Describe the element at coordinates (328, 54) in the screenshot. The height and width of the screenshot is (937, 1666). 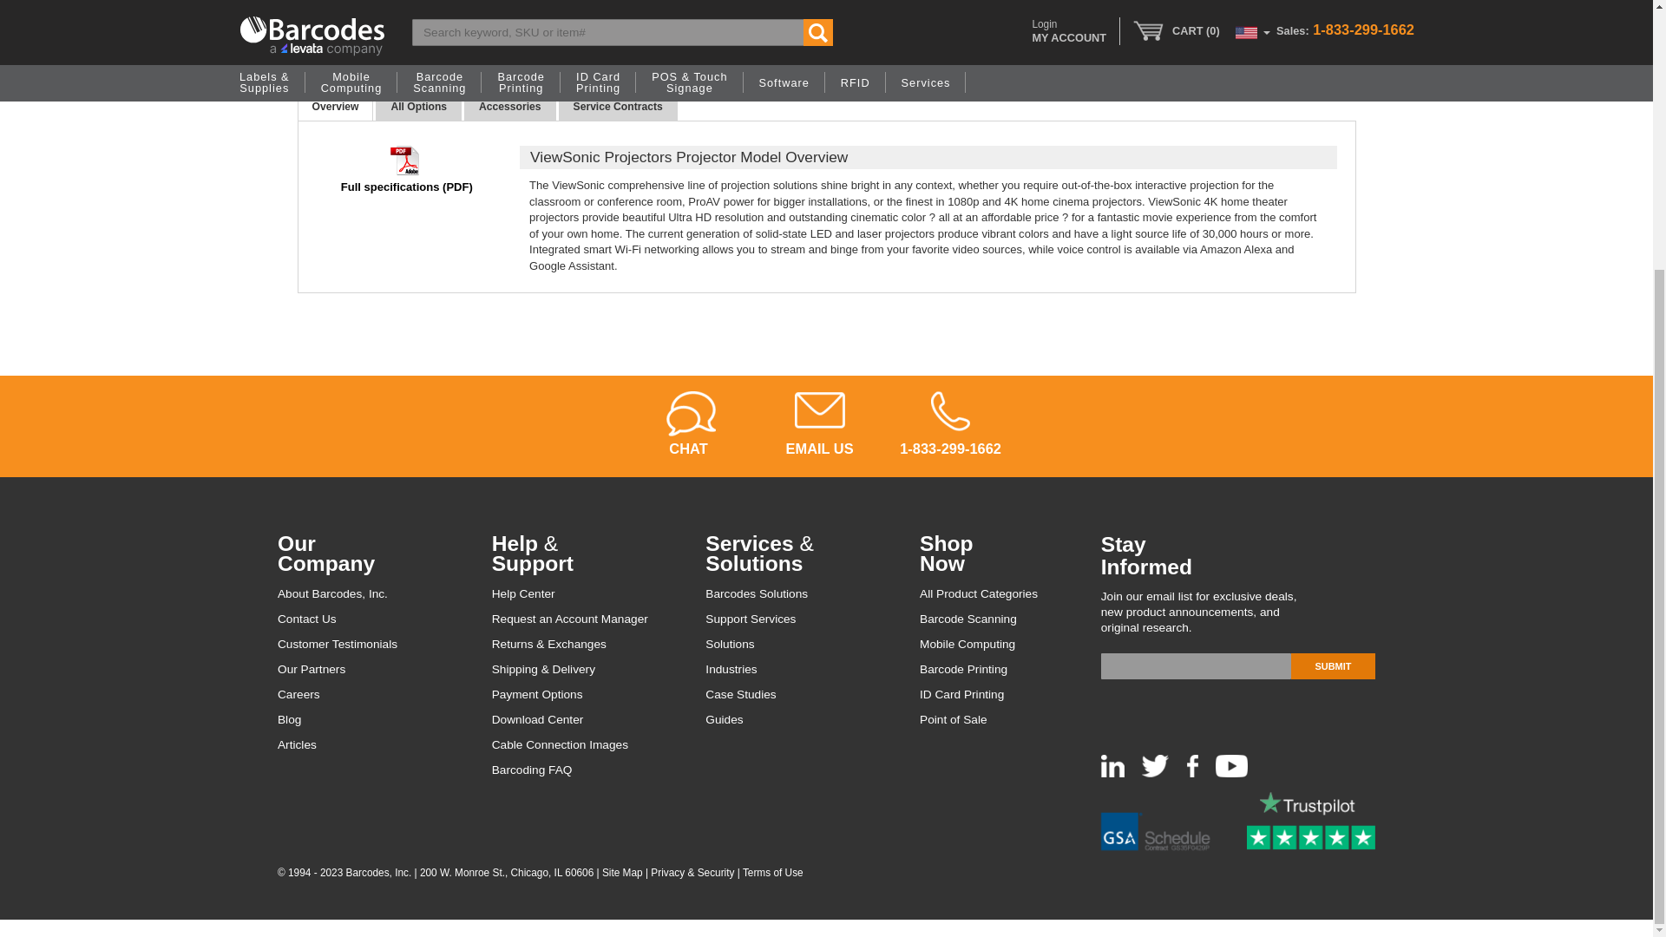
I see `Larger View` at that location.